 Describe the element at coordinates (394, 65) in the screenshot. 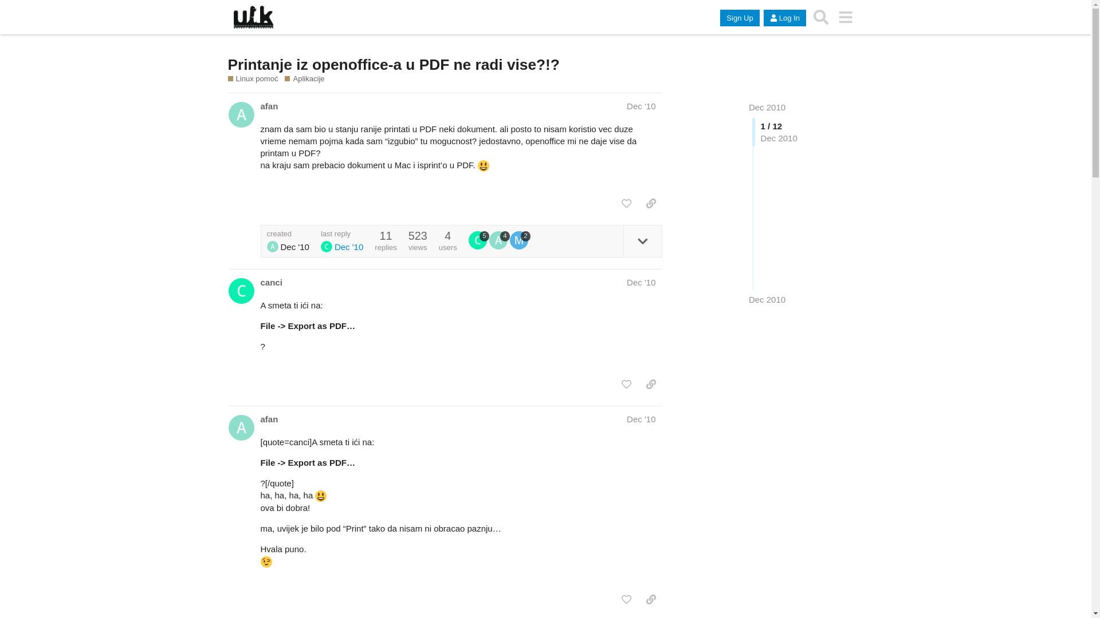

I see `Printanje iz openoffice-a u PDF ne radi vise?!?` at that location.